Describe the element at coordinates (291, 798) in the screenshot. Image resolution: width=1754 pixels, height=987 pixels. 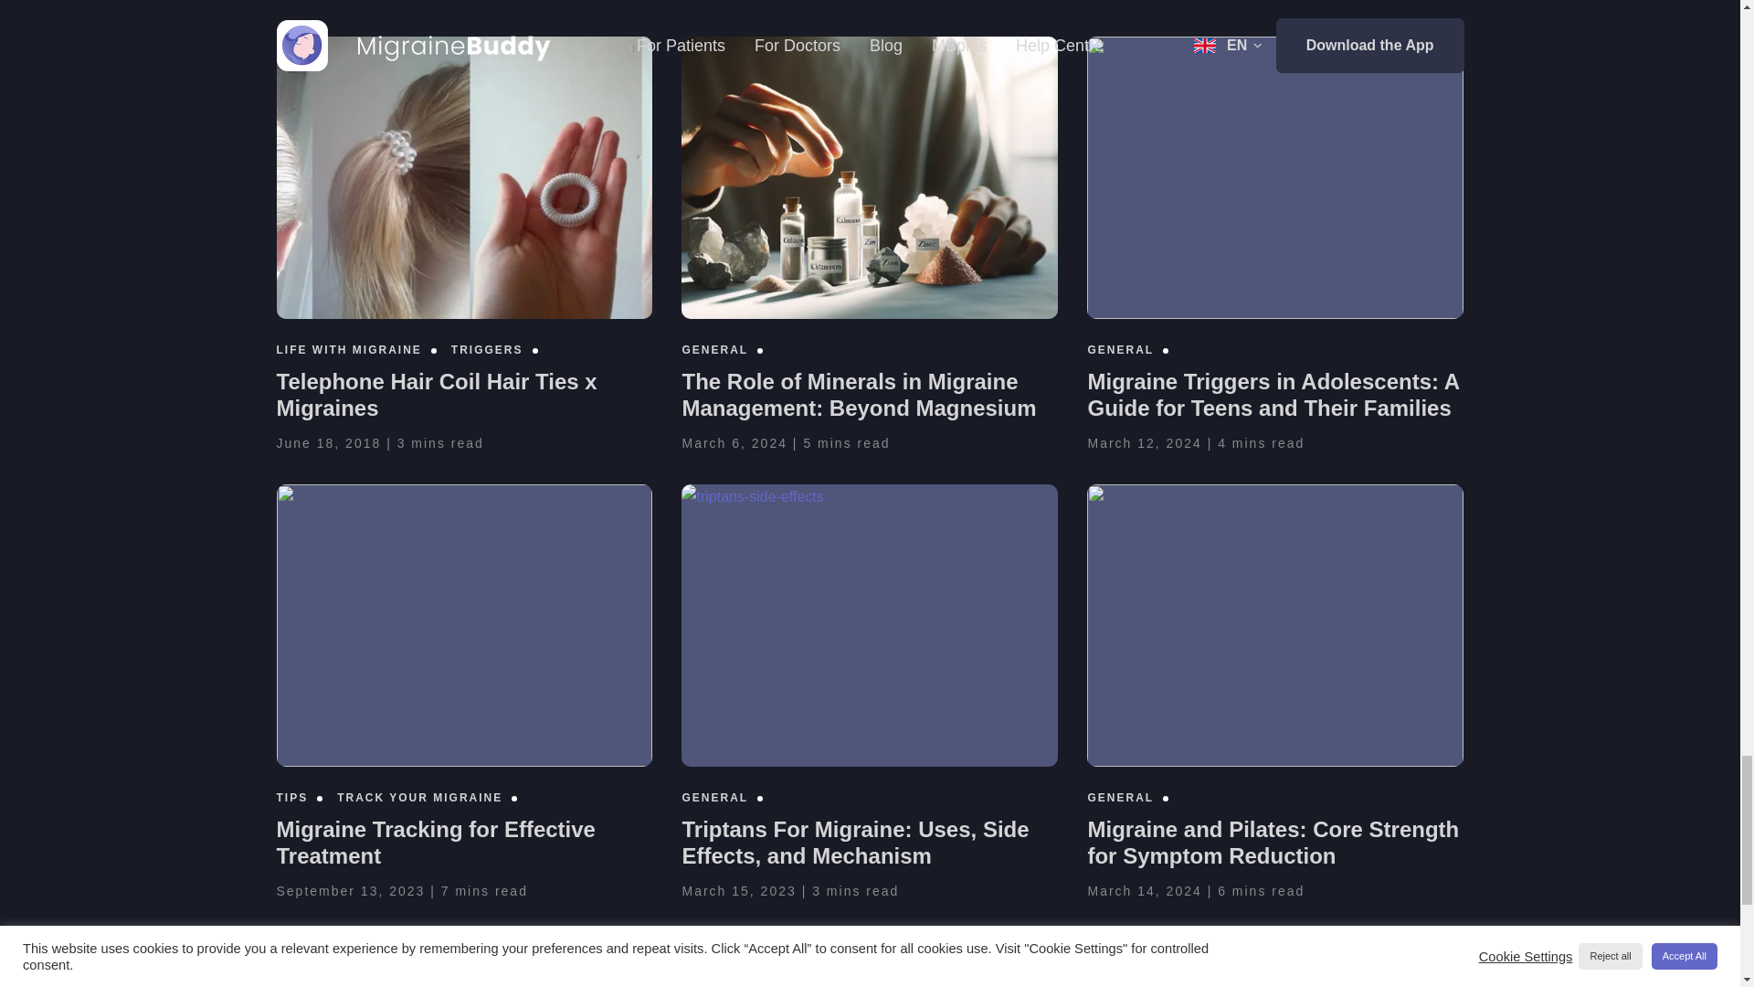
I see `TIPS` at that location.